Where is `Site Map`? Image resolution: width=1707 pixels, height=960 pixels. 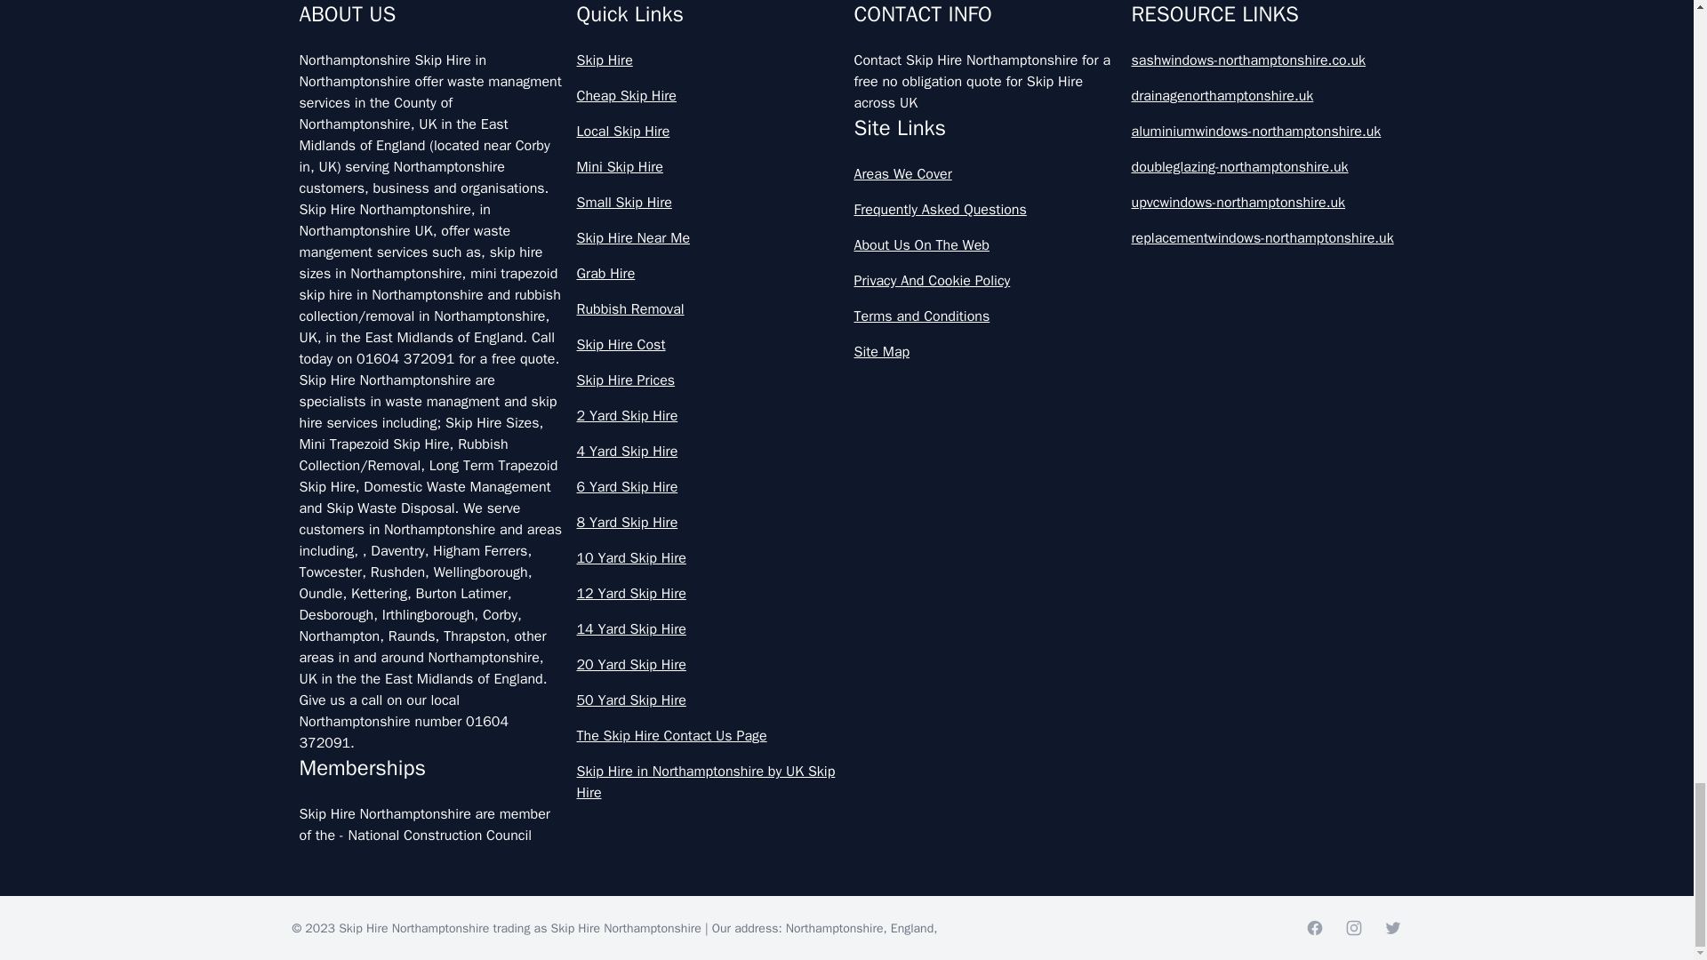
Site Map is located at coordinates (985, 352).